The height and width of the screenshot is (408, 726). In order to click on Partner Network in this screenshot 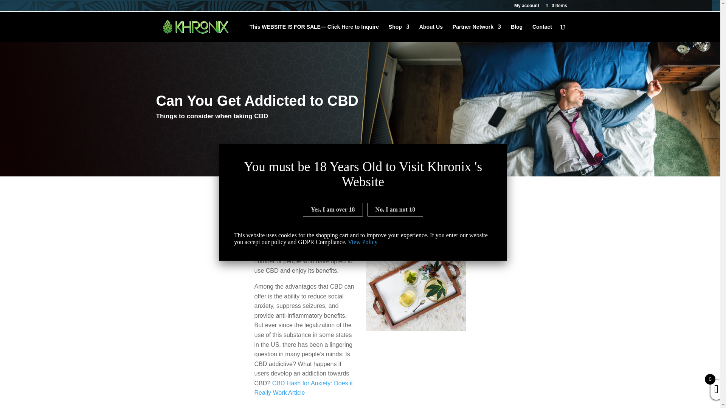, I will do `click(476, 33)`.